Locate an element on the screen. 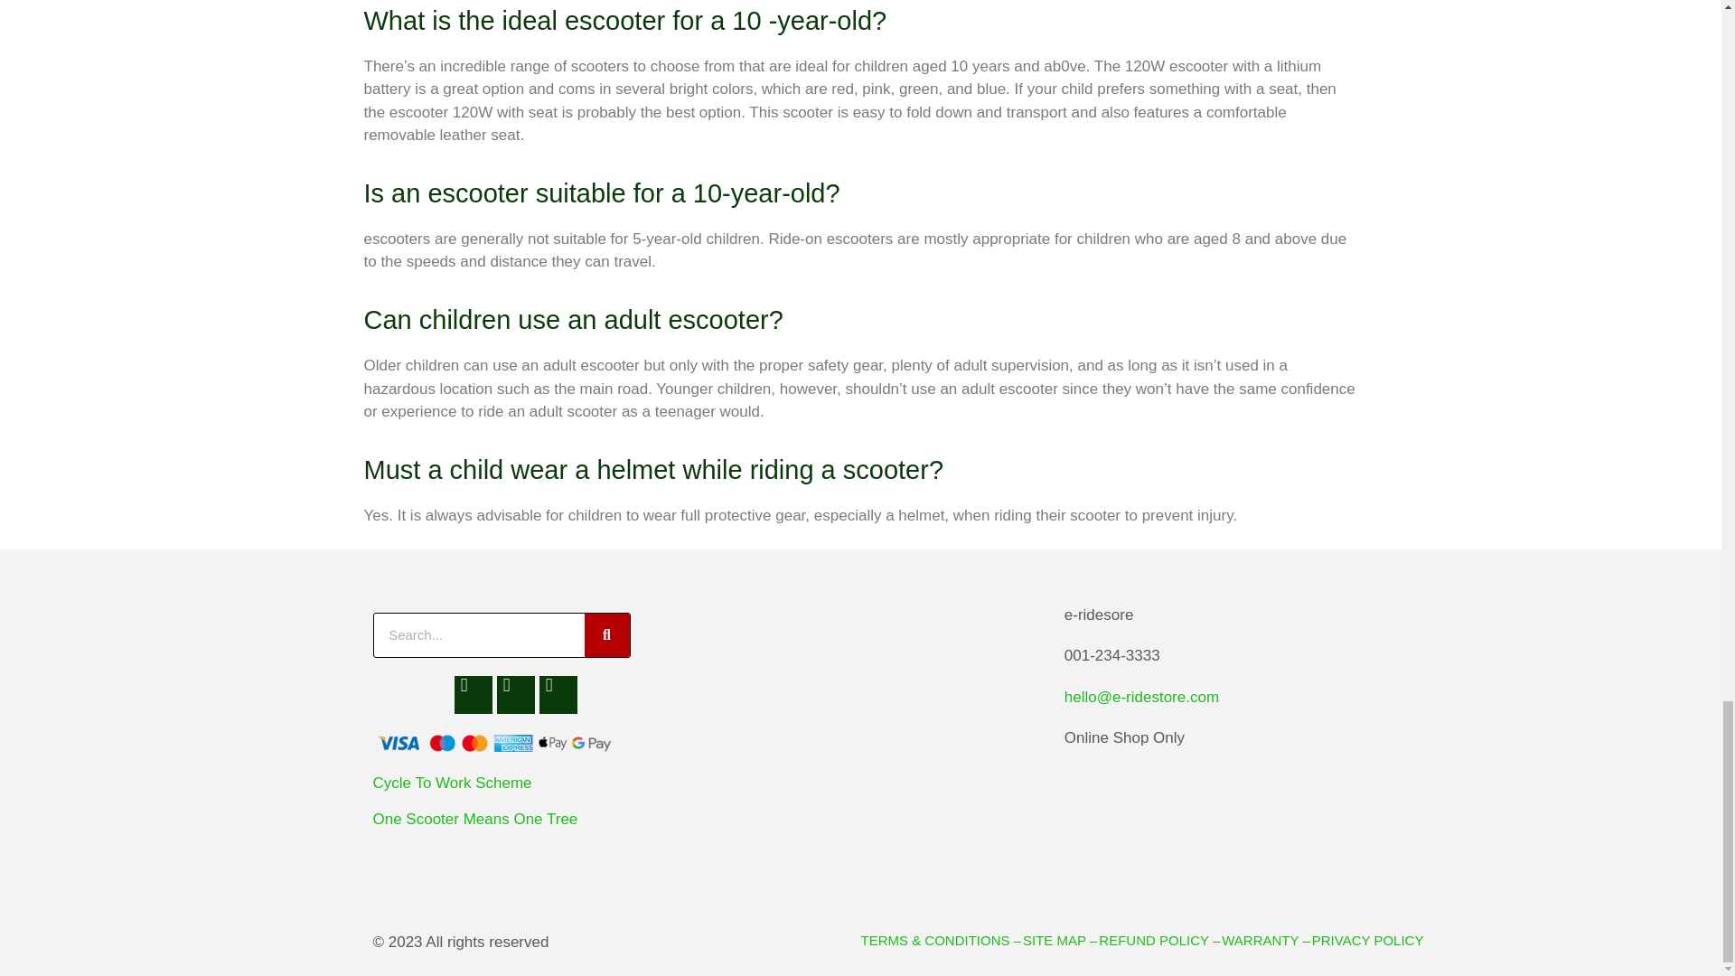 This screenshot has height=976, width=1735. London Eye, London, United Kingdom is located at coordinates (859, 748).